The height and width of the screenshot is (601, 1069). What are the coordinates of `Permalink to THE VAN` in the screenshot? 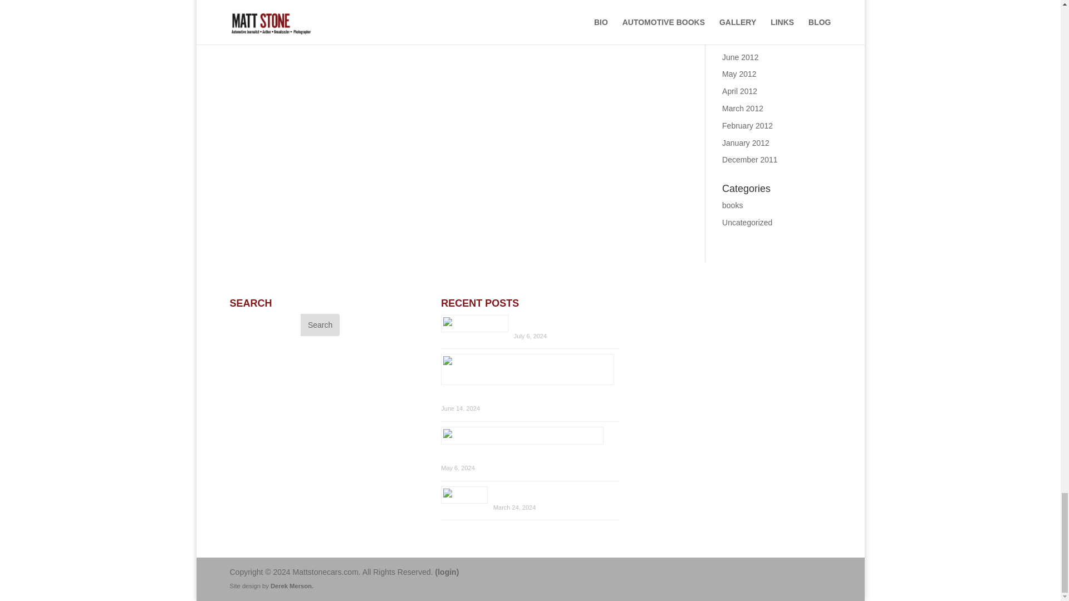 It's located at (507, 490).